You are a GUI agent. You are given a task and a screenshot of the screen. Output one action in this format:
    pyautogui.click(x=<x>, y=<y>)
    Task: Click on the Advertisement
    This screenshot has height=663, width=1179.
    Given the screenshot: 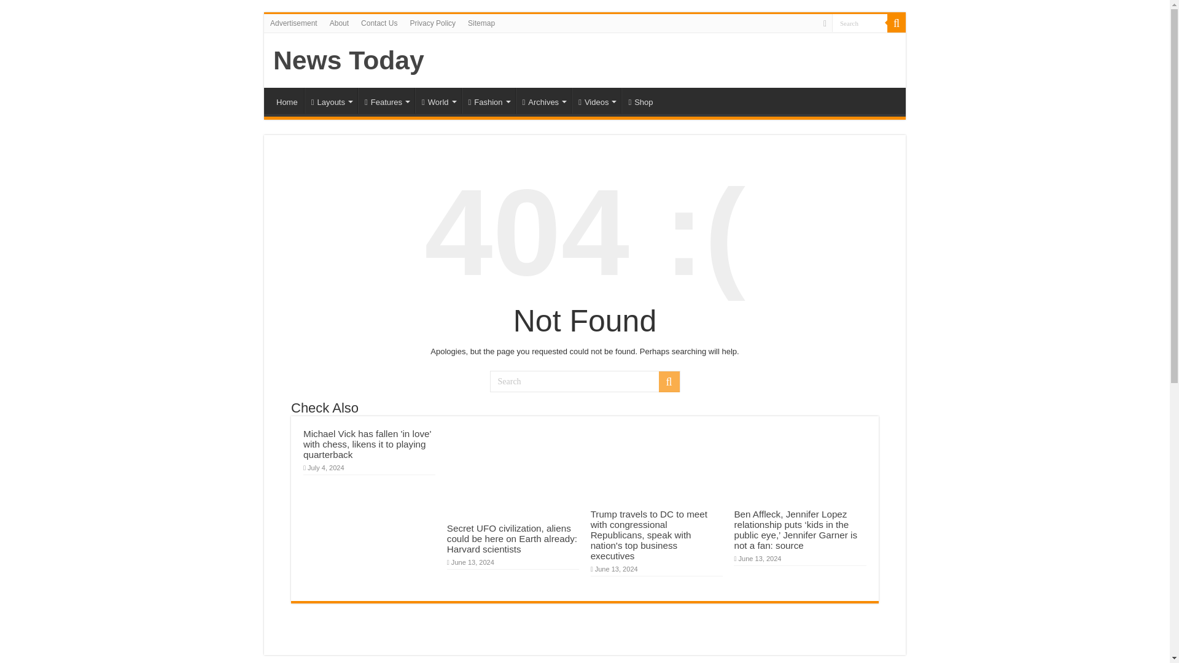 What is the action you would take?
    pyautogui.click(x=294, y=23)
    